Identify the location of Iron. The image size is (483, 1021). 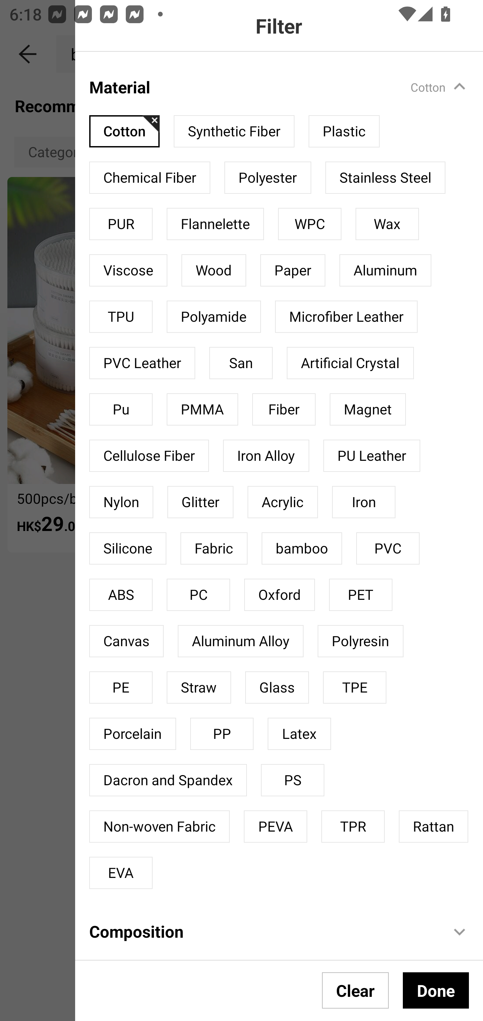
(364, 502).